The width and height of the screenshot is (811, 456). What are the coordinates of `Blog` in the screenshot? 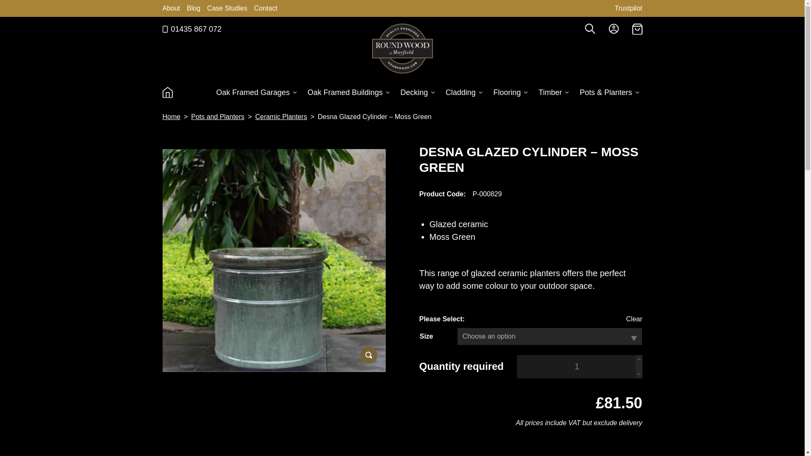 It's located at (193, 8).